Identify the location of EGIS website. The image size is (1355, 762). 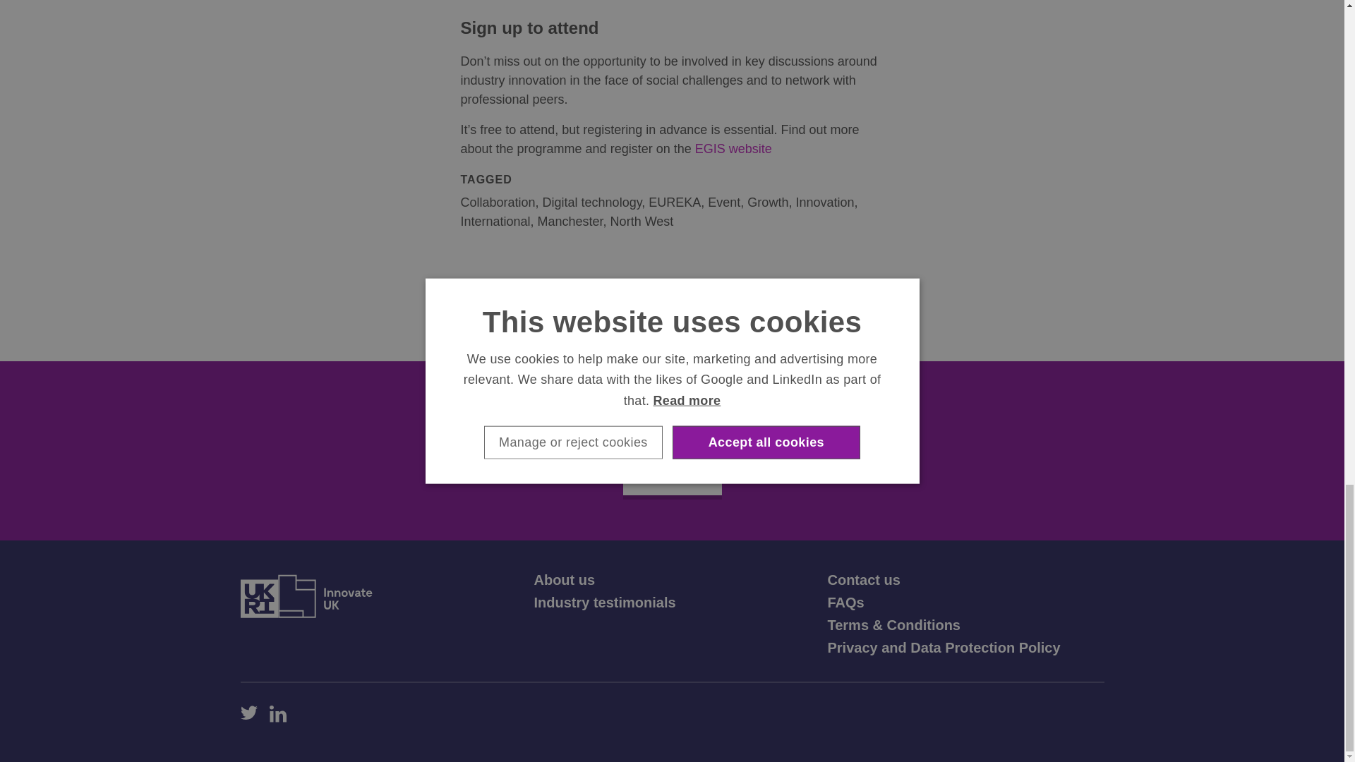
(733, 148).